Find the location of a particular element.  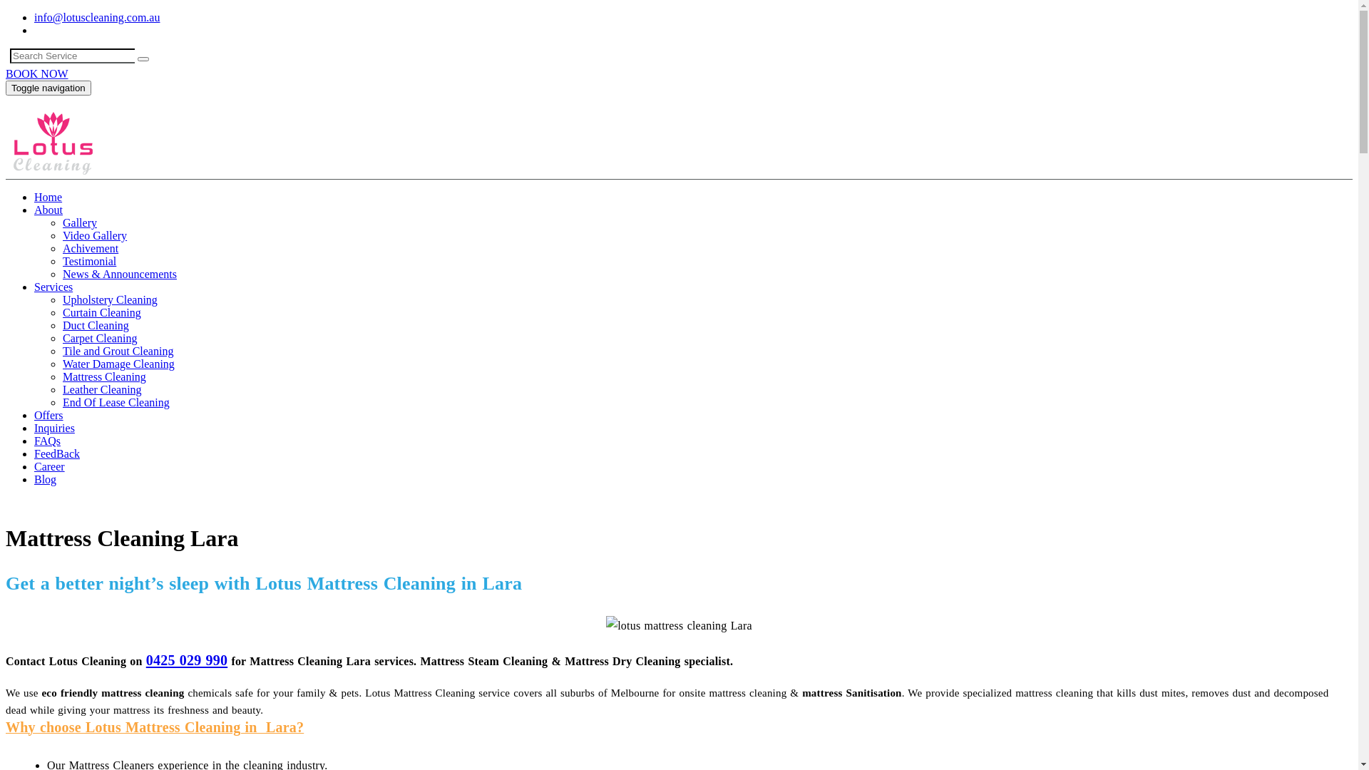

Achivement is located at coordinates (91, 248).